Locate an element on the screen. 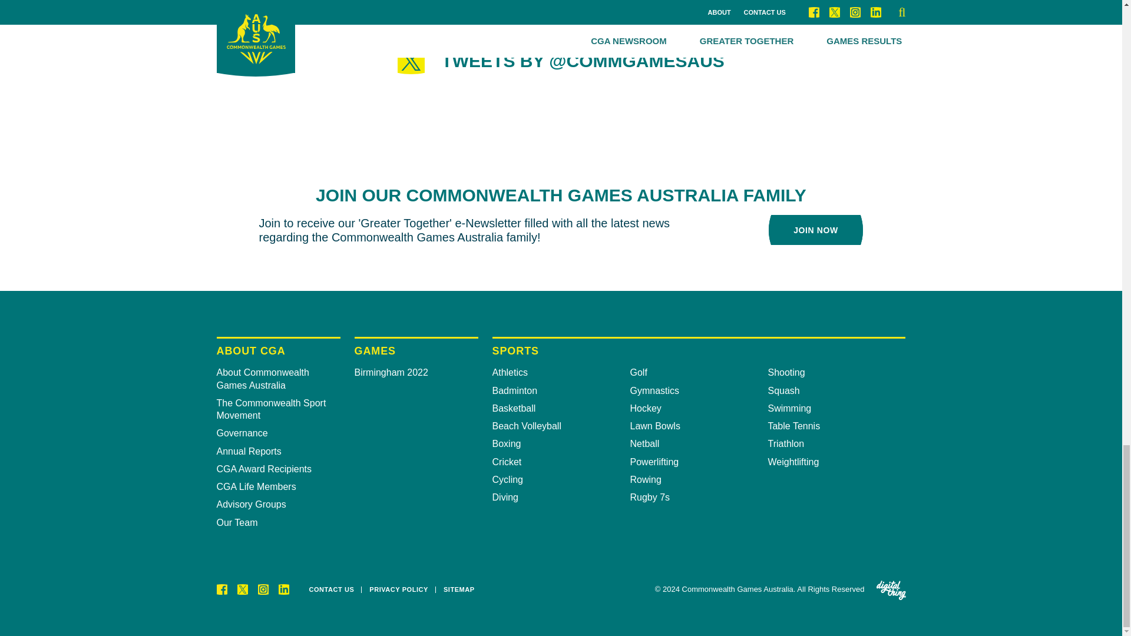 The height and width of the screenshot is (636, 1131). Beach Volleyball is located at coordinates (561, 426).